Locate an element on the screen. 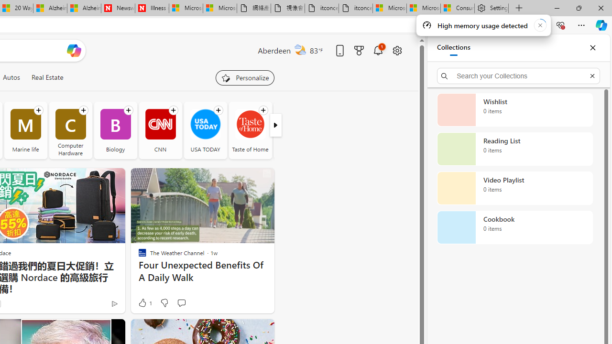 This screenshot has height=344, width=612. Video Playlist collection, 0 items is located at coordinates (514, 188).